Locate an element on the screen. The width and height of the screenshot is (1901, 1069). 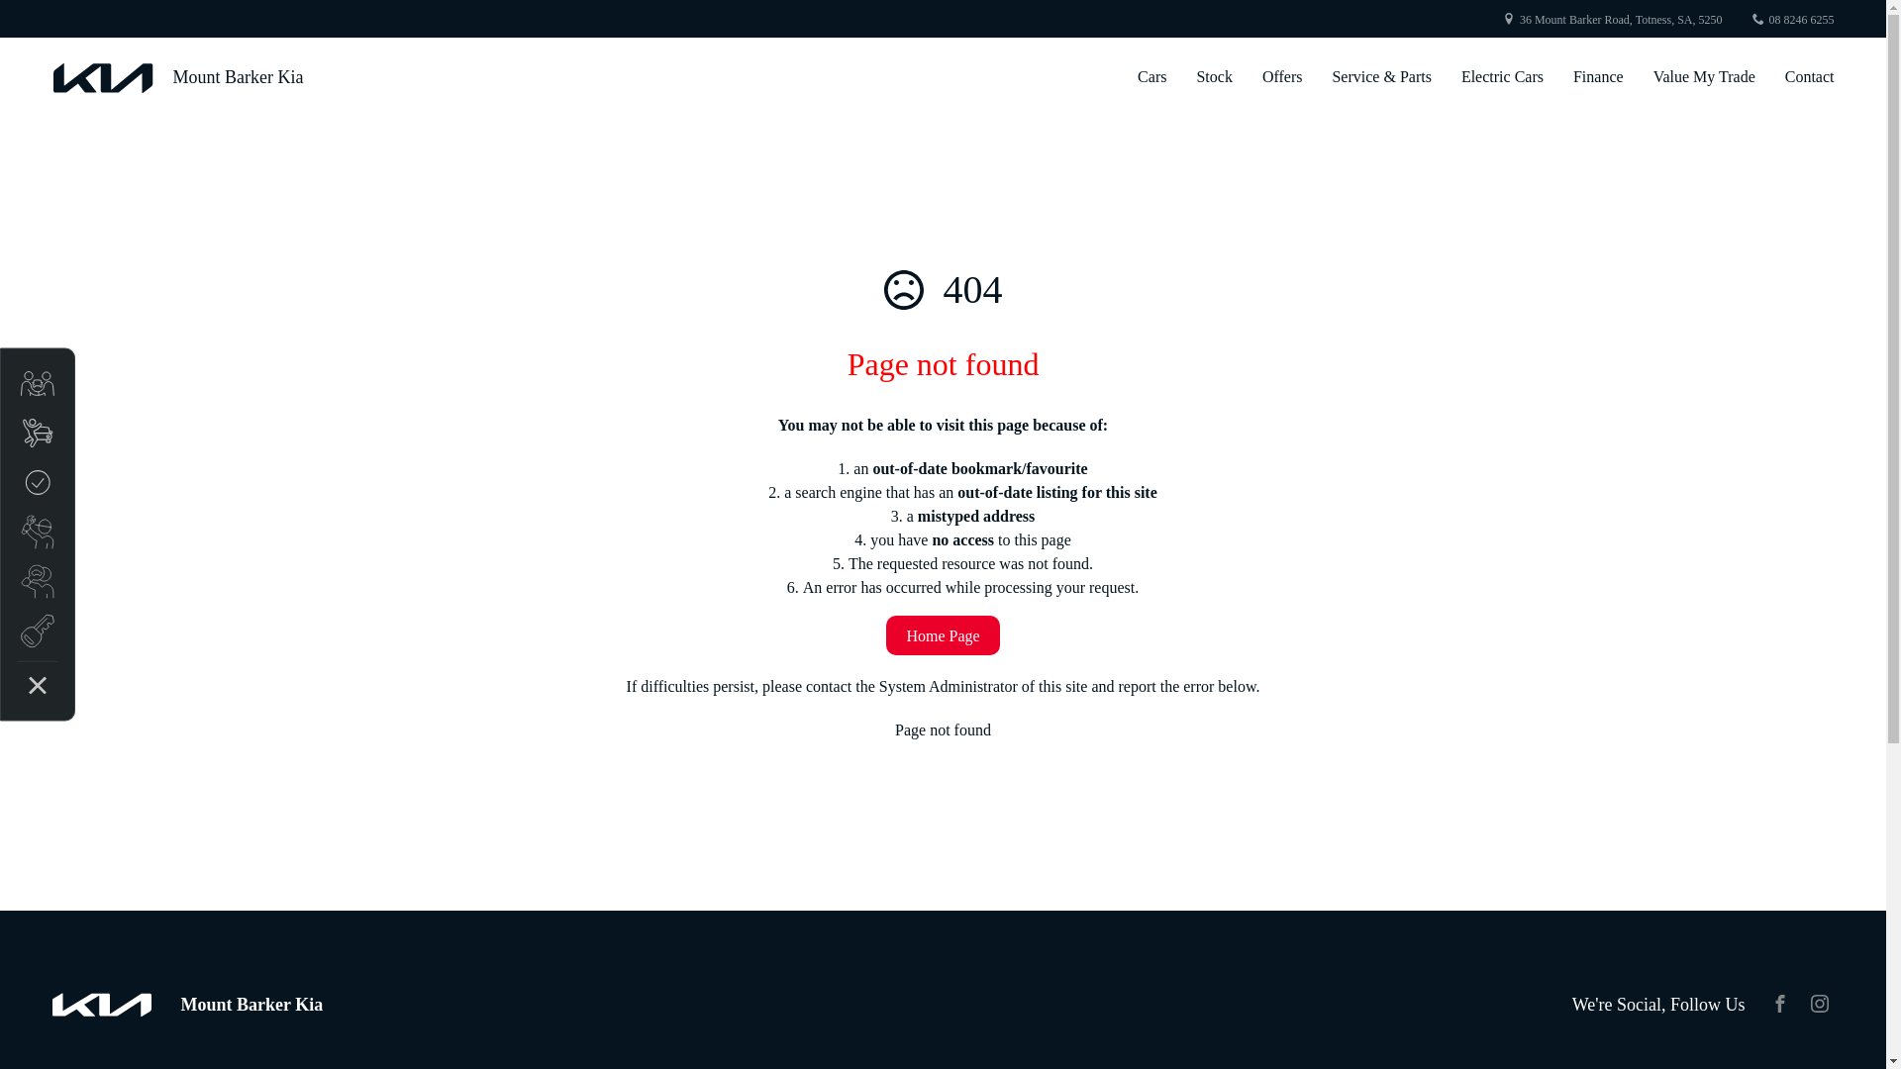
Electric Cars is located at coordinates (1503, 77).